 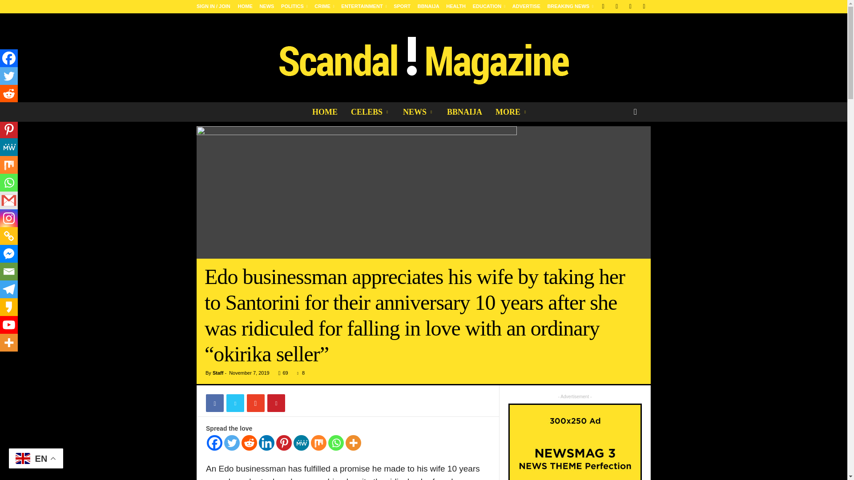 I want to click on HOME, so click(x=246, y=6).